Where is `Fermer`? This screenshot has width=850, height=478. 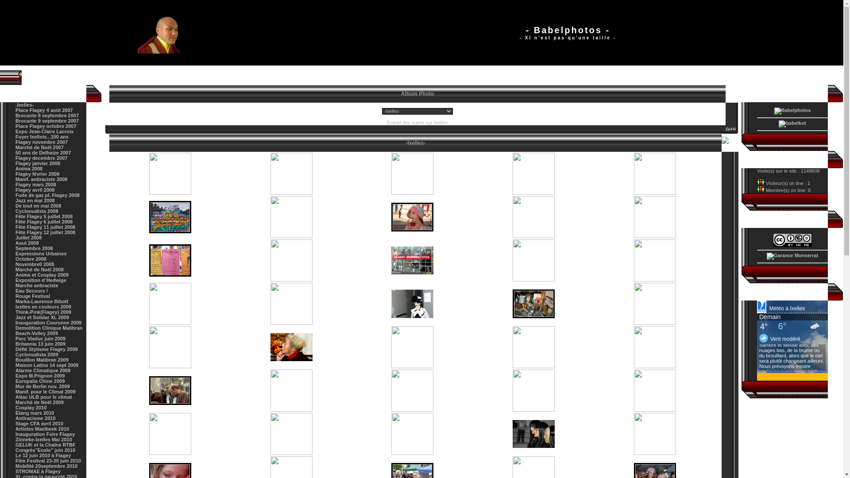 Fermer is located at coordinates (730, 143).